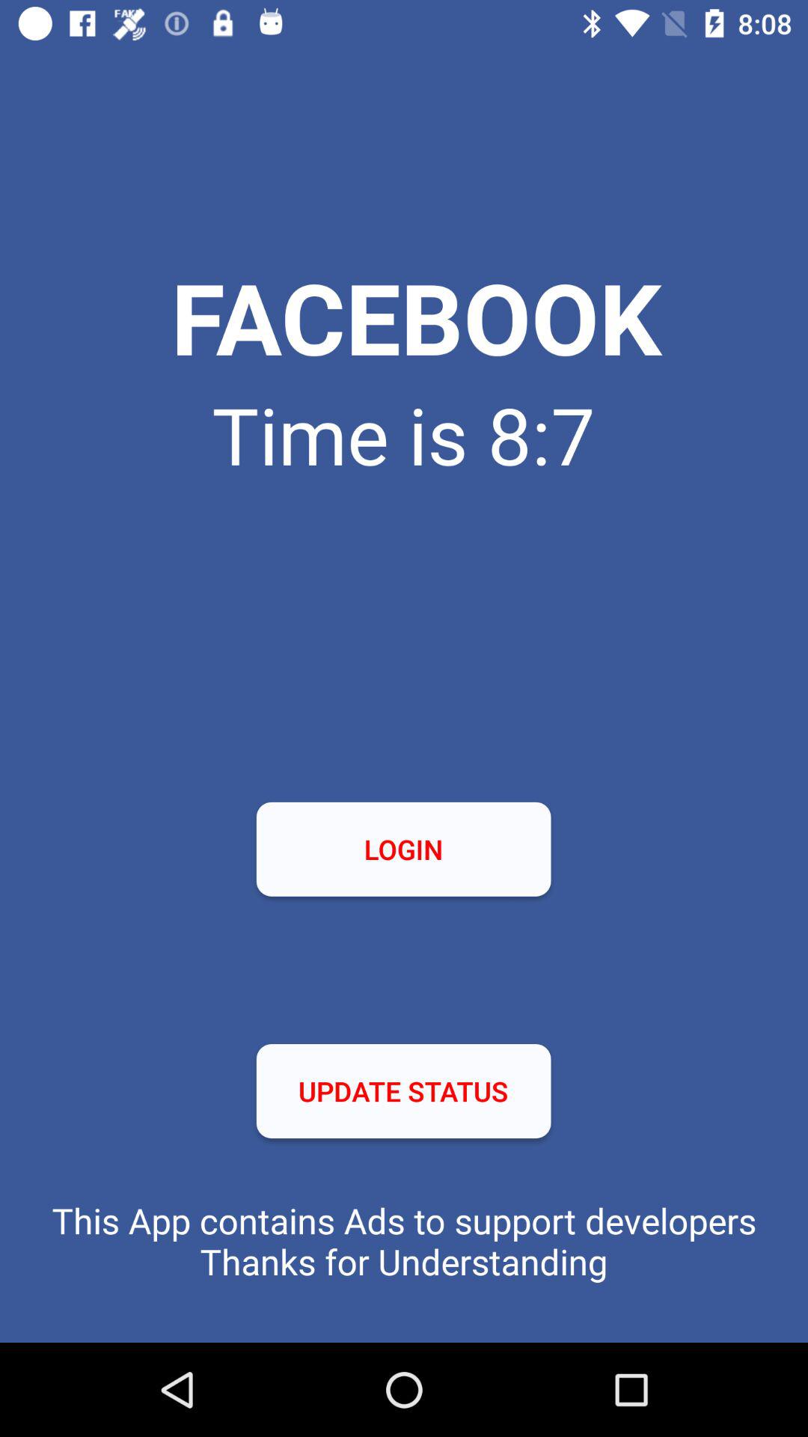 This screenshot has width=808, height=1437. What do you see at coordinates (403, 849) in the screenshot?
I see `launch icon above the update status icon` at bounding box center [403, 849].